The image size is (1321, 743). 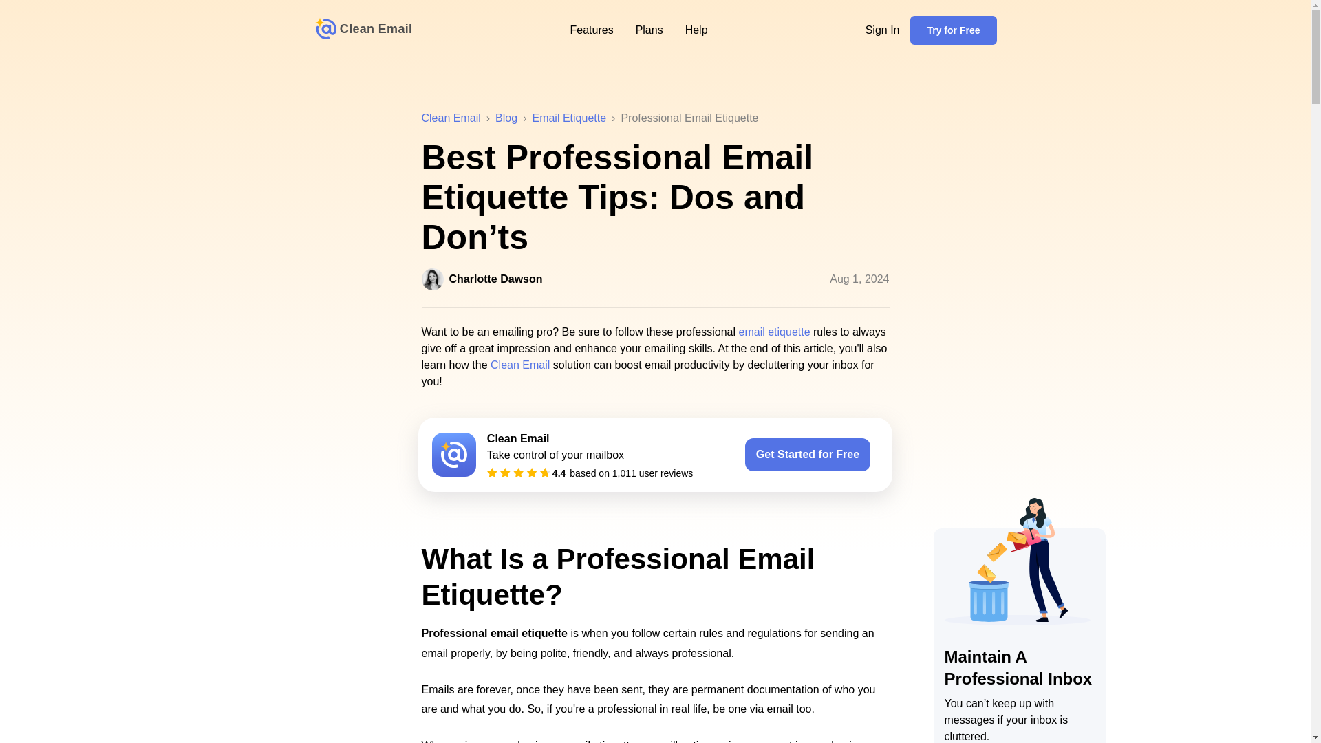 What do you see at coordinates (655, 279) in the screenshot?
I see `Features` at bounding box center [655, 279].